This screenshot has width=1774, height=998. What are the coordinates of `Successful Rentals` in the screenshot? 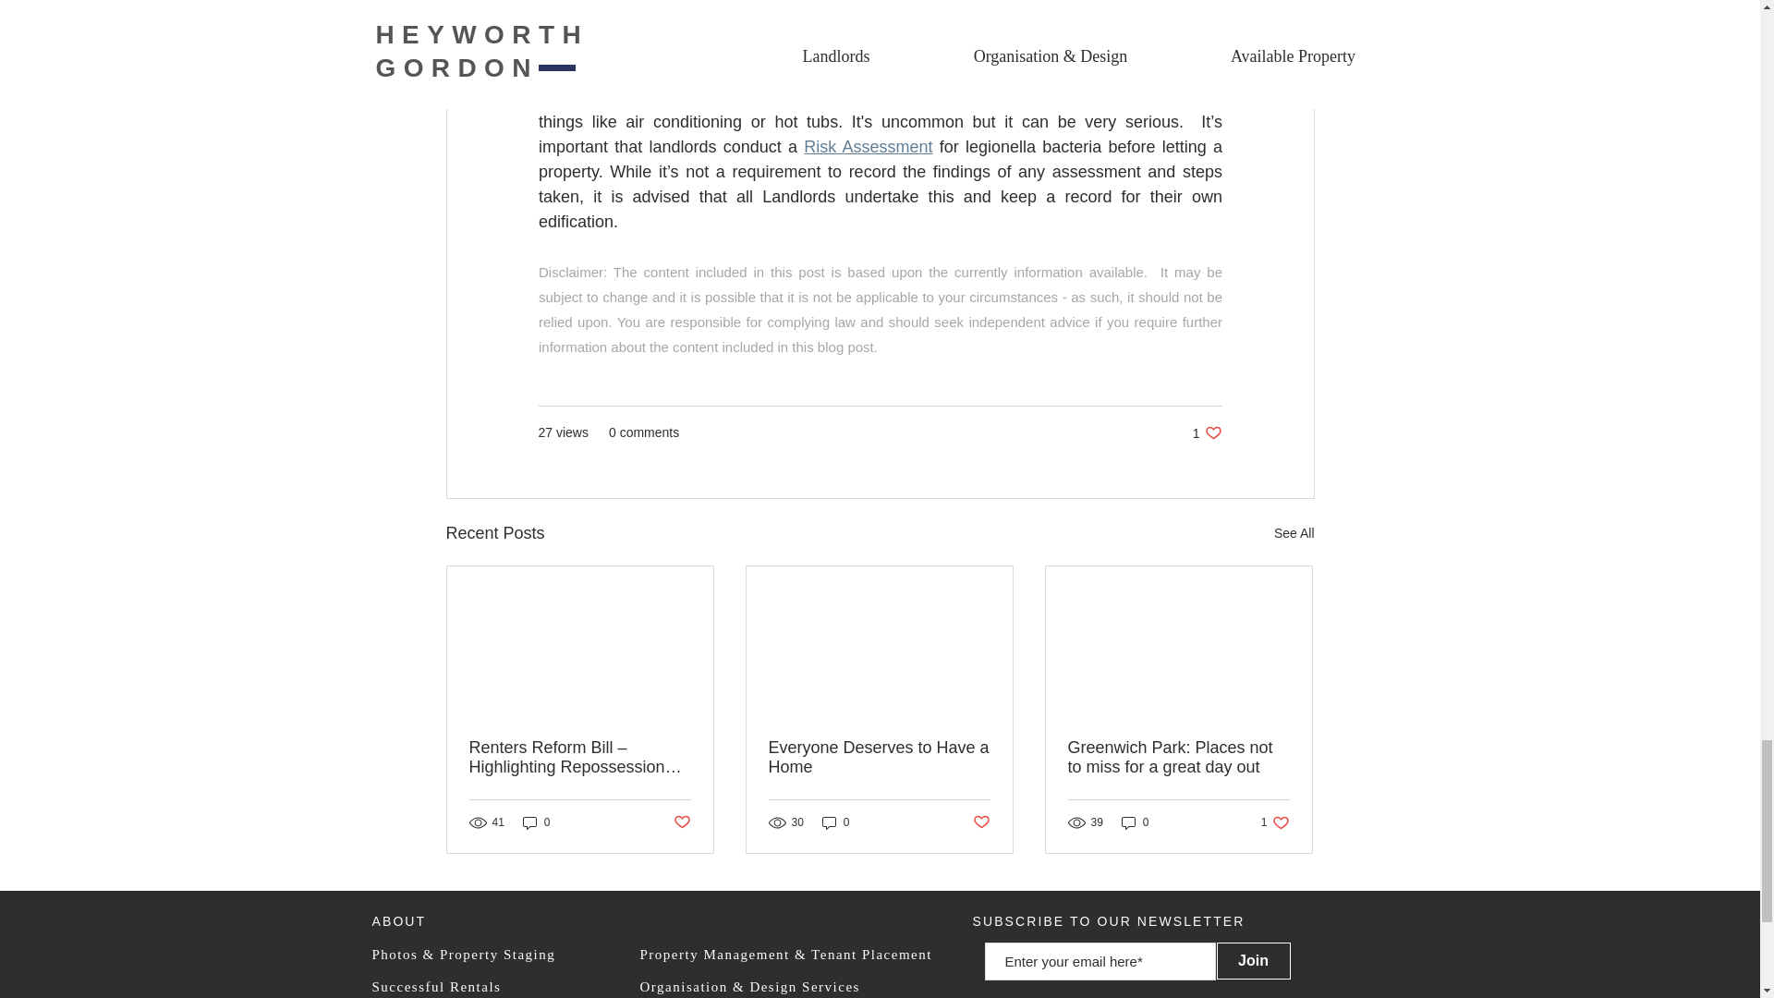 It's located at (435, 986).